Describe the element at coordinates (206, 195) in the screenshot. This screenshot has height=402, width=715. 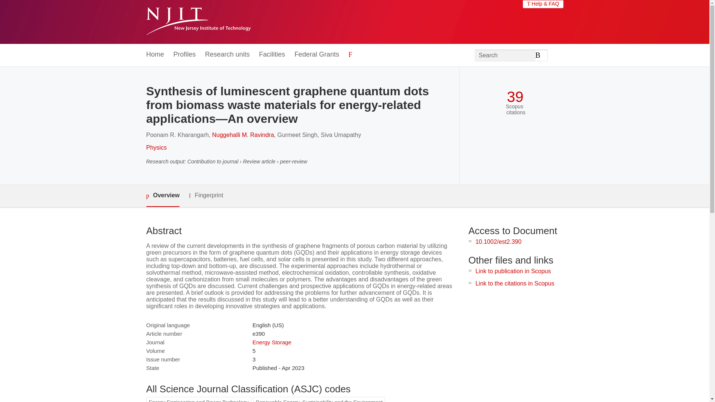
I see `Fingerprint` at that location.